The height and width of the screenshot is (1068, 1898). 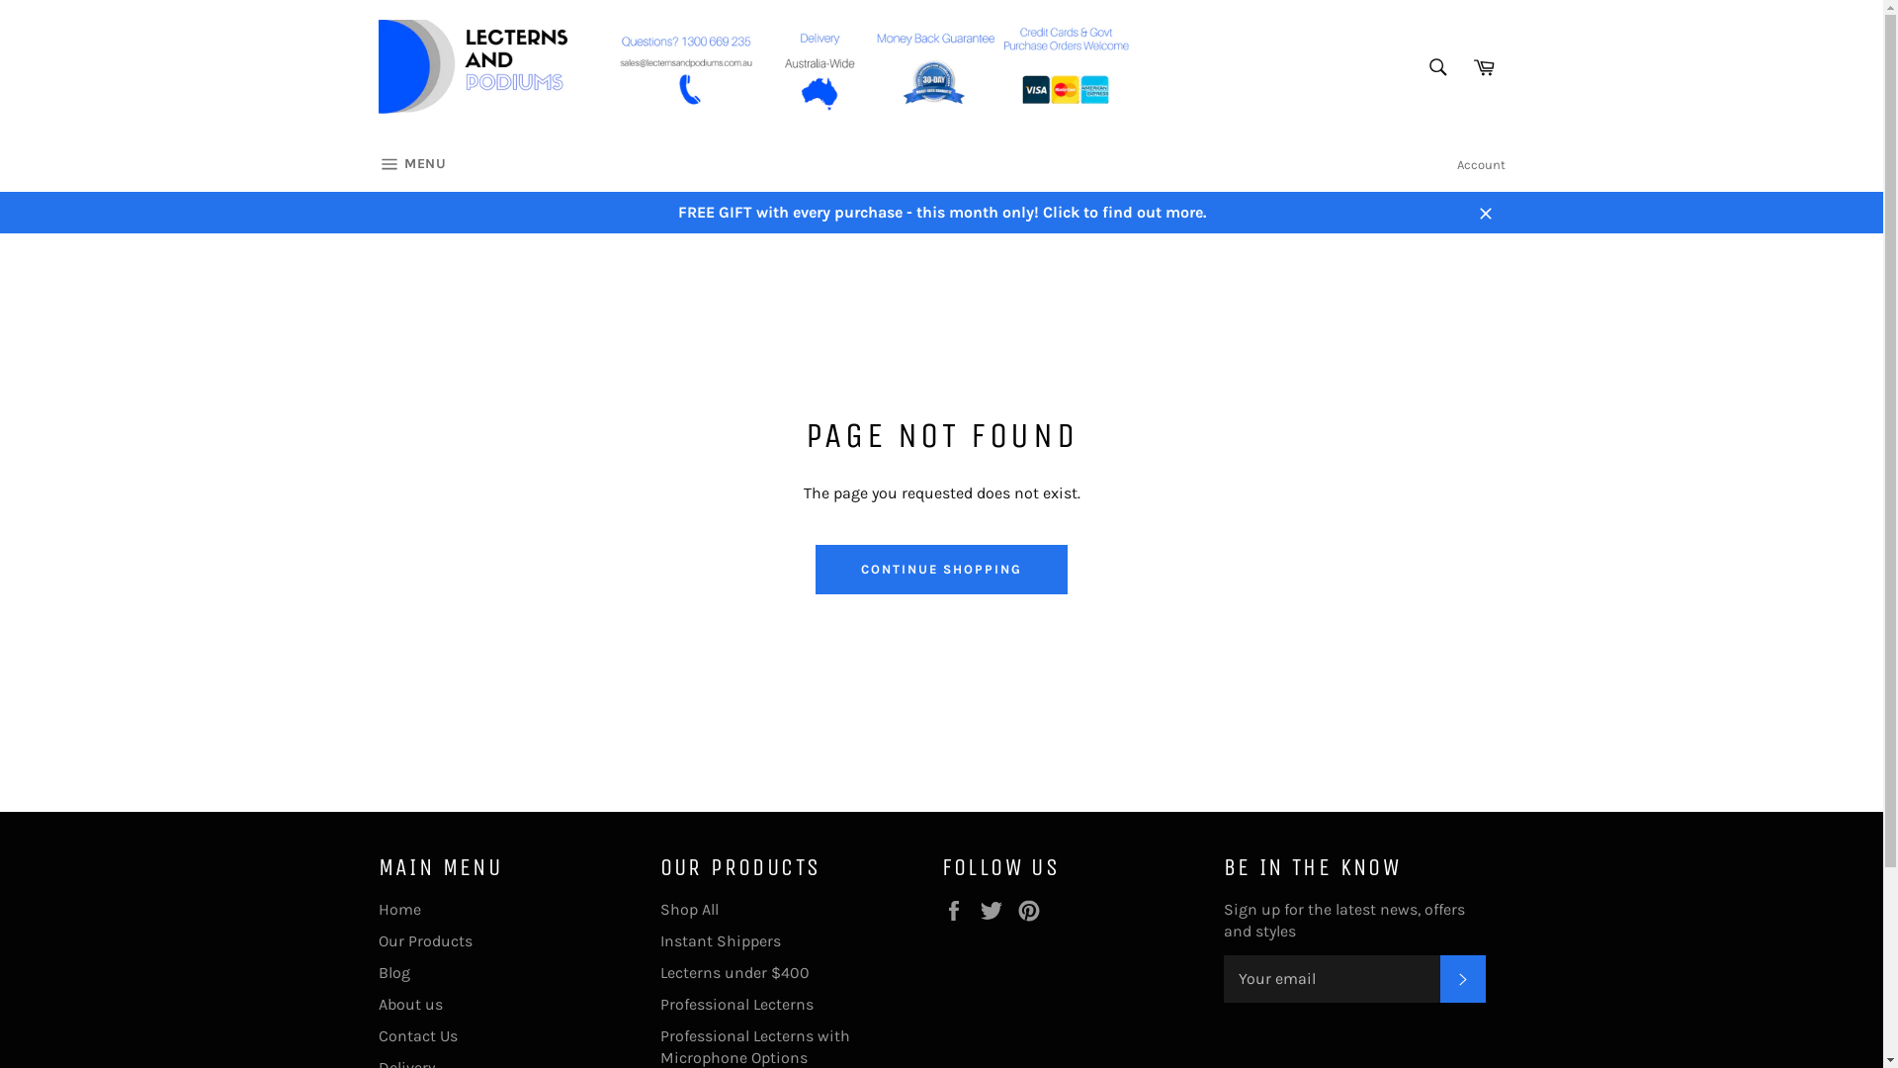 I want to click on Account, so click(x=1481, y=165).